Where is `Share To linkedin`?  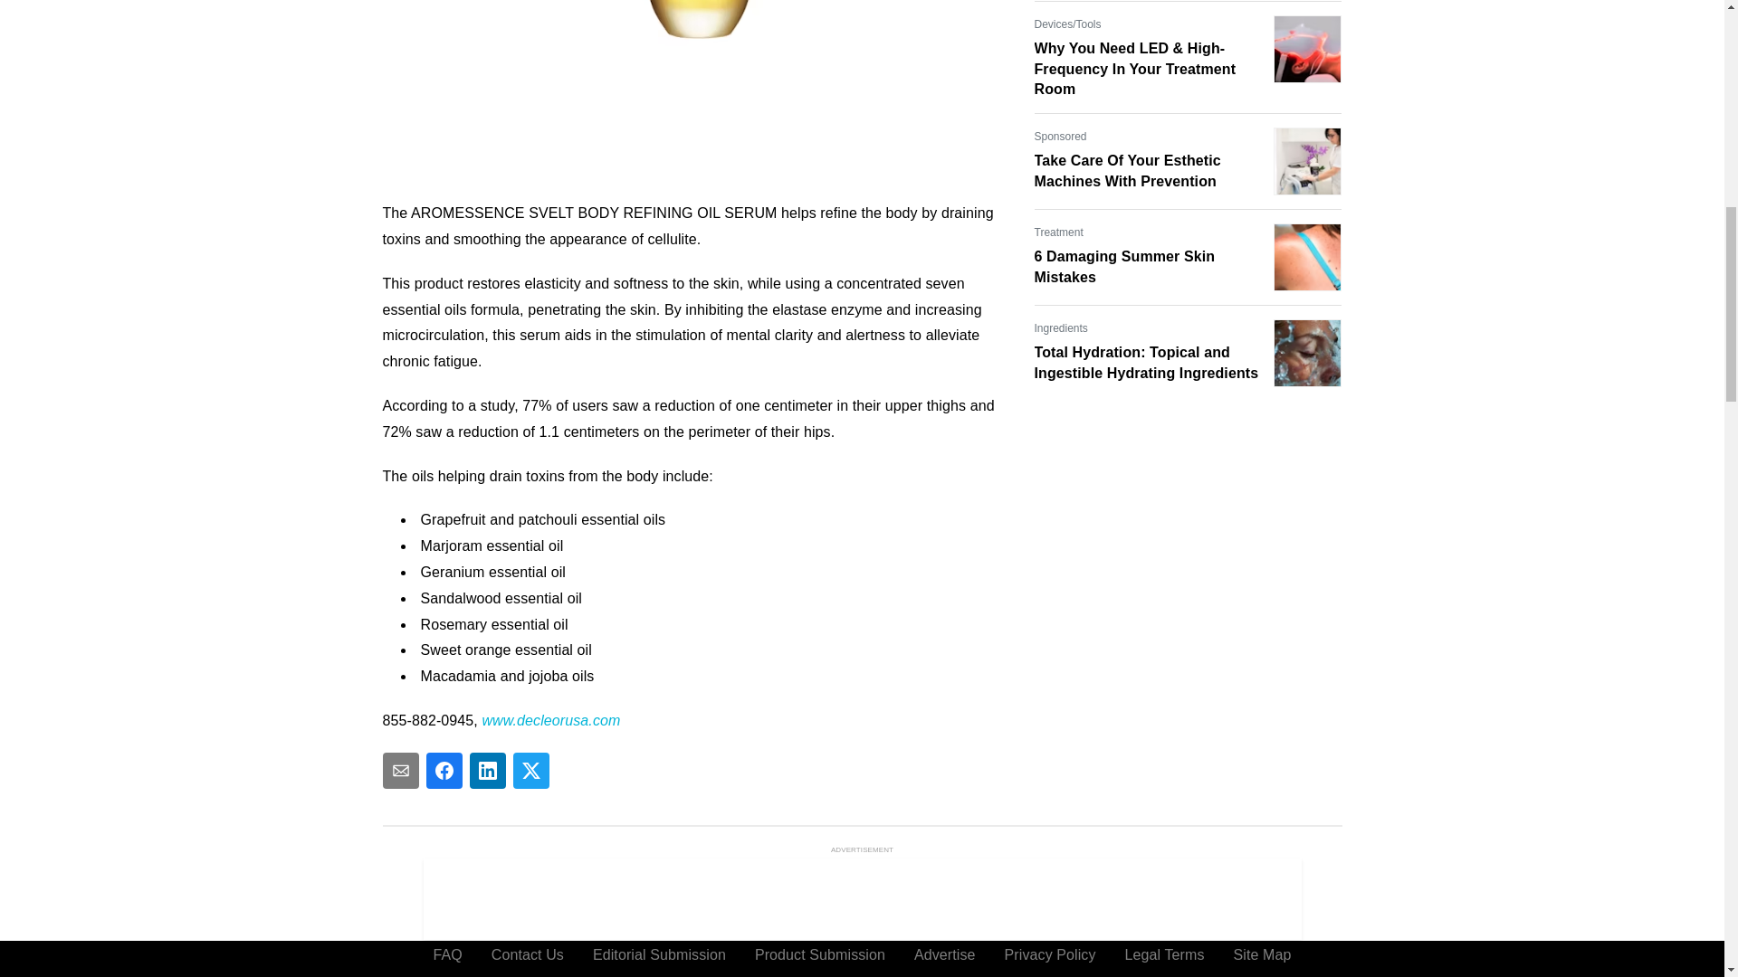
Share To linkedin is located at coordinates (487, 770).